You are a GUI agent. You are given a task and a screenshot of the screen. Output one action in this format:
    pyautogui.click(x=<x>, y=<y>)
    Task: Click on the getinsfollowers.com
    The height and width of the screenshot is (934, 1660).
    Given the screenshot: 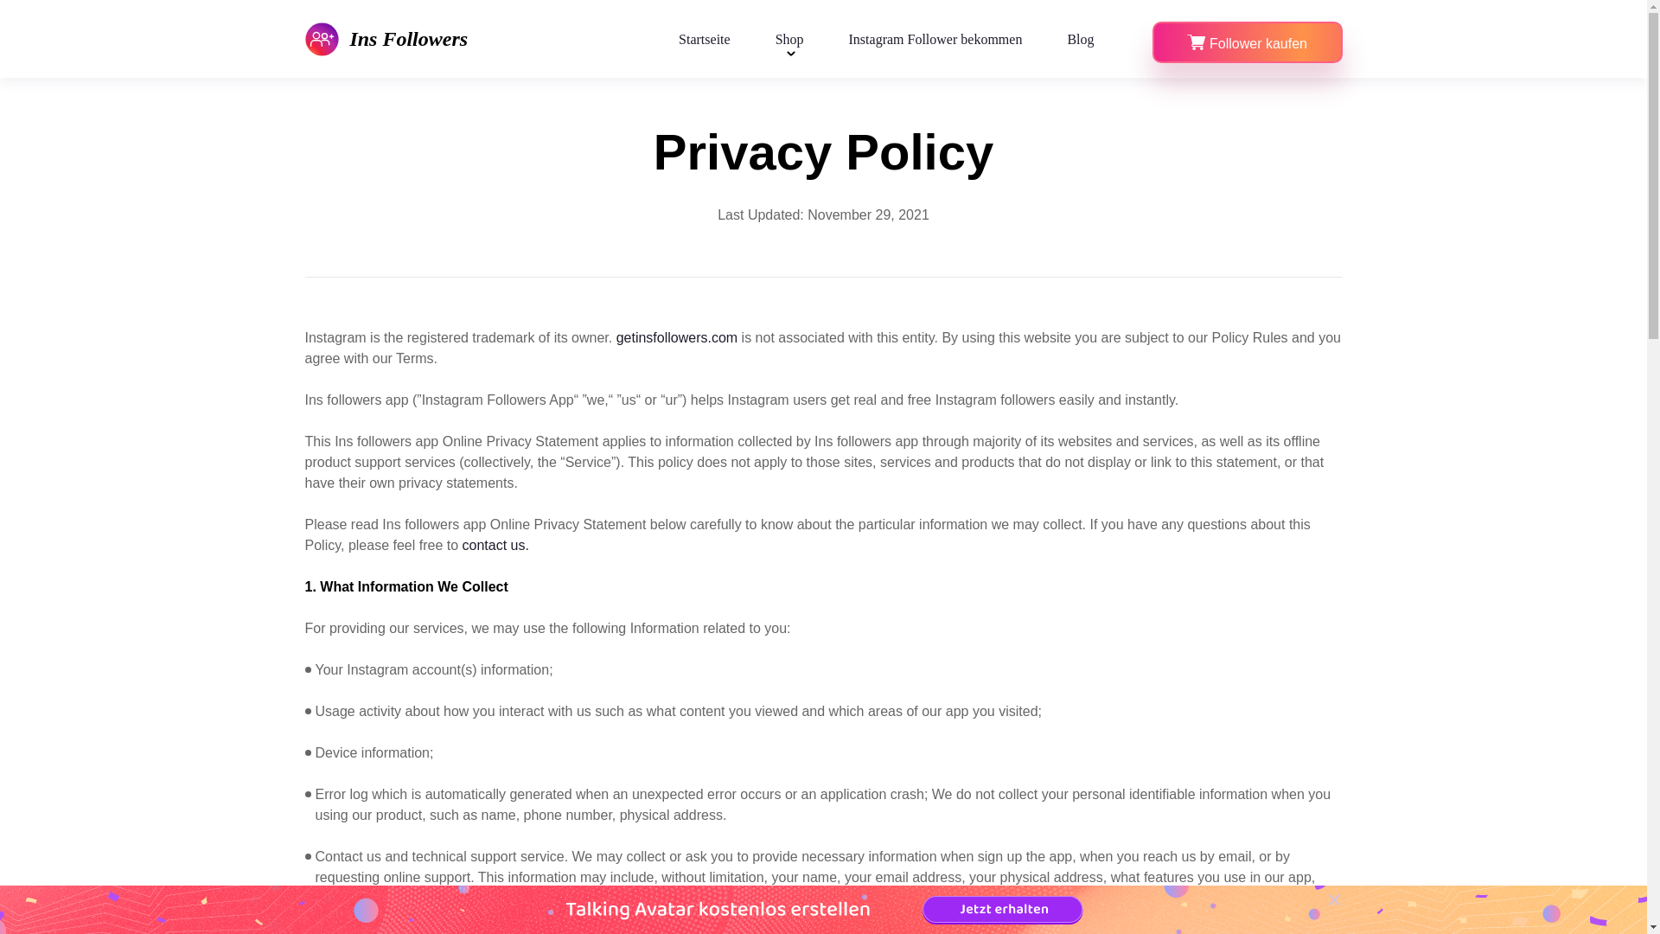 What is the action you would take?
    pyautogui.click(x=677, y=337)
    